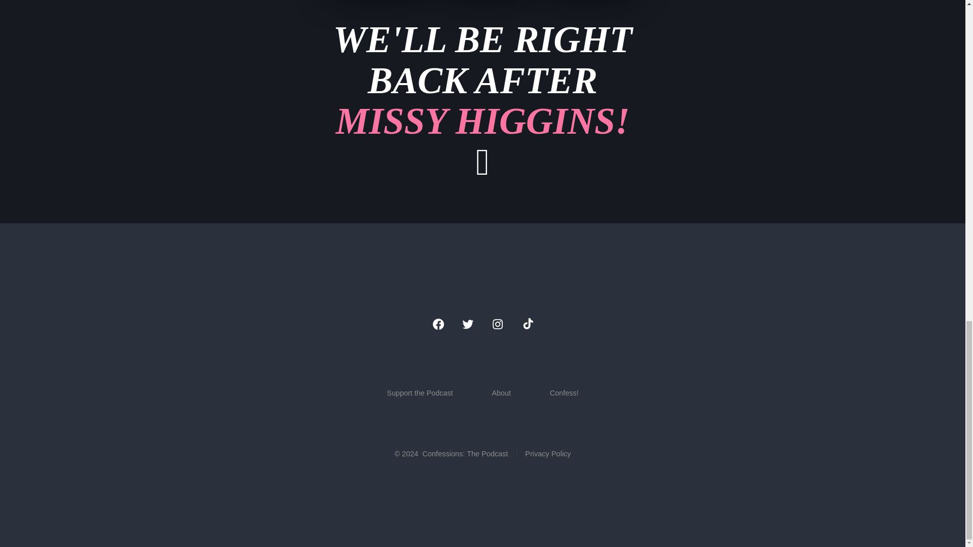 This screenshot has width=973, height=547. Describe the element at coordinates (543, 453) in the screenshot. I see `About` at that location.